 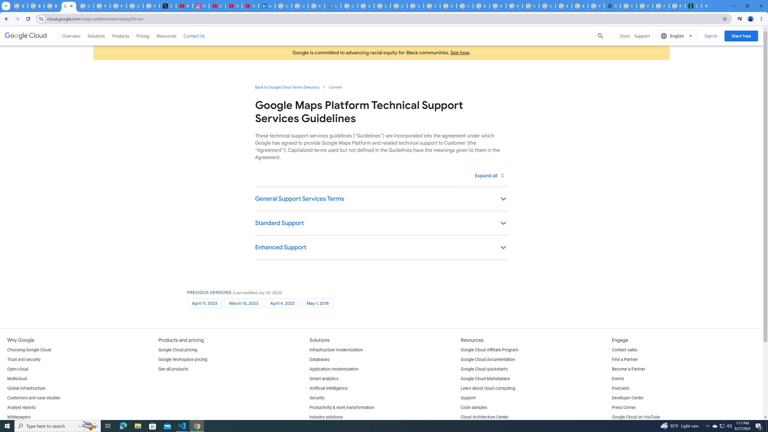 I want to click on Sign in - Google Accounts, so click(x=283, y=6).